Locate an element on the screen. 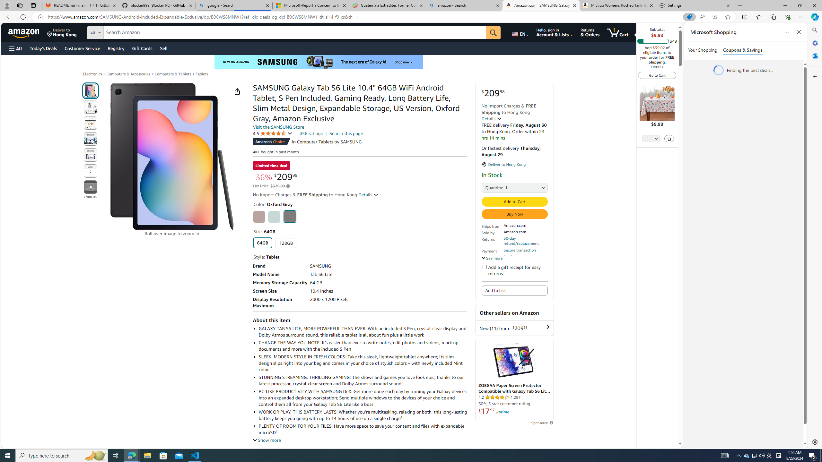 The image size is (822, 462). Galaxy AI is here is located at coordinates (319, 62).